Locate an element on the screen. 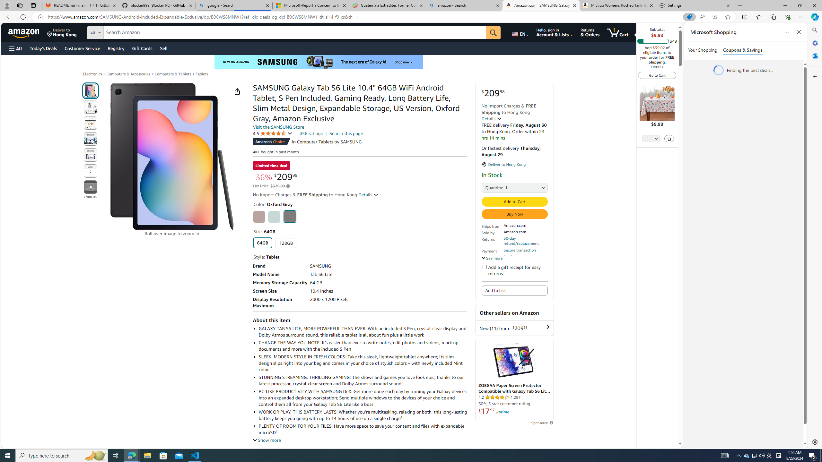 The image size is (822, 462). Galaxy AI is here is located at coordinates (319, 62).